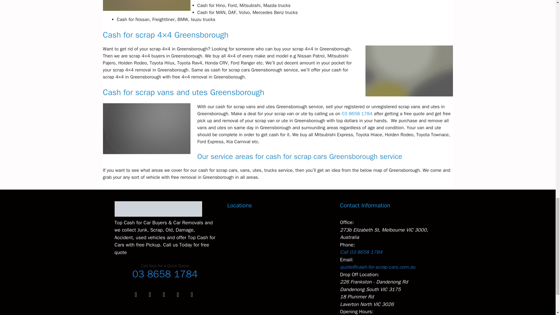 The height and width of the screenshot is (315, 560). What do you see at coordinates (409, 71) in the screenshot?
I see `Cash for scrap 4x4 in Greensborough` at bounding box center [409, 71].